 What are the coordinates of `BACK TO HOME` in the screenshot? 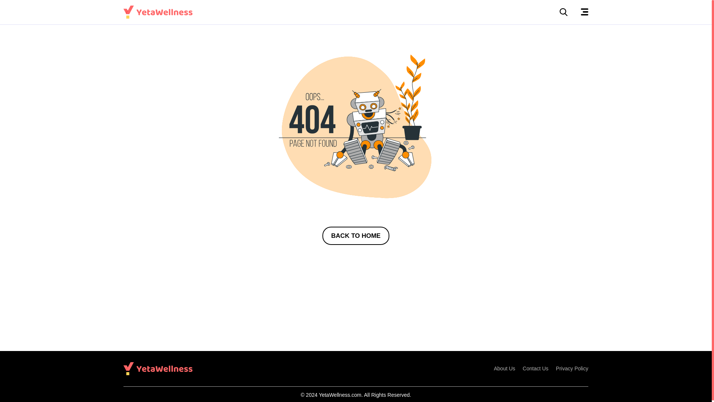 It's located at (356, 236).